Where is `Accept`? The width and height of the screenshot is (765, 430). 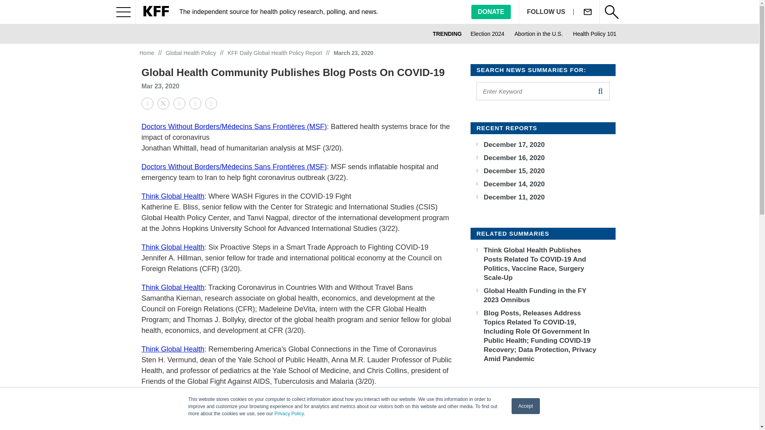 Accept is located at coordinates (526, 406).